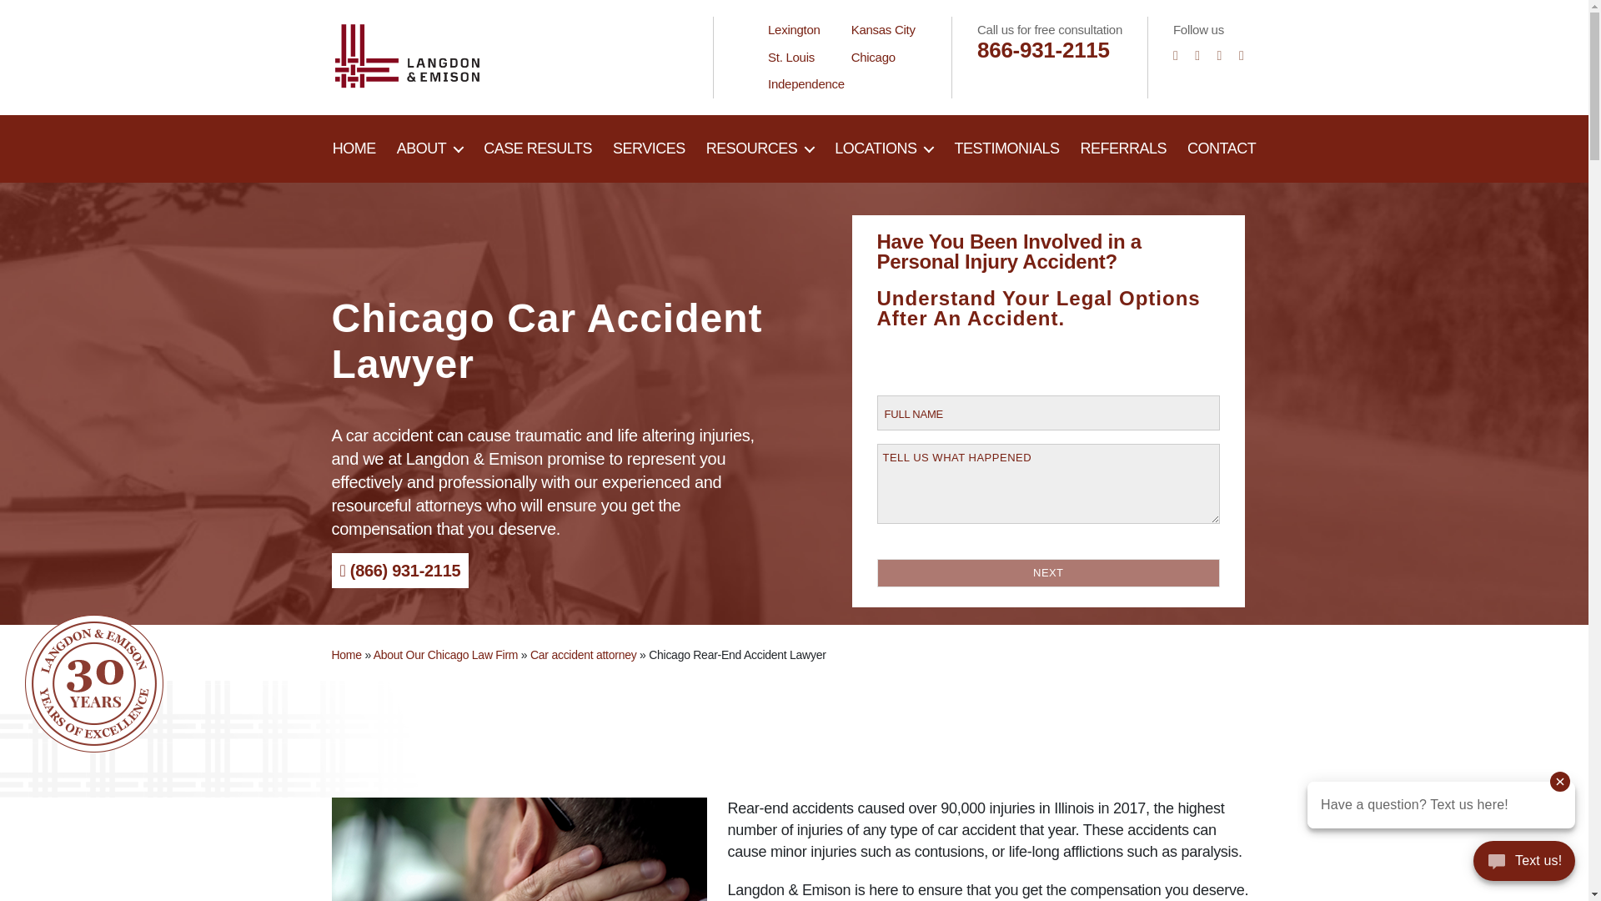 The width and height of the screenshot is (1601, 901). Describe the element at coordinates (806, 83) in the screenshot. I see `Independence` at that location.